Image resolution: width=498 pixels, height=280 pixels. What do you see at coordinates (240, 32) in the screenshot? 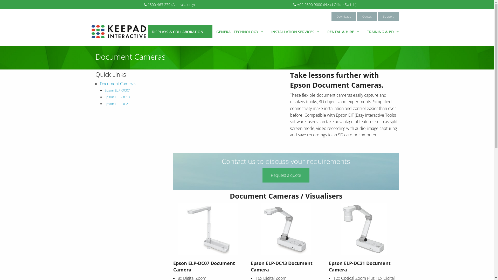
I see `GENERAL TECHNOLOGY` at bounding box center [240, 32].